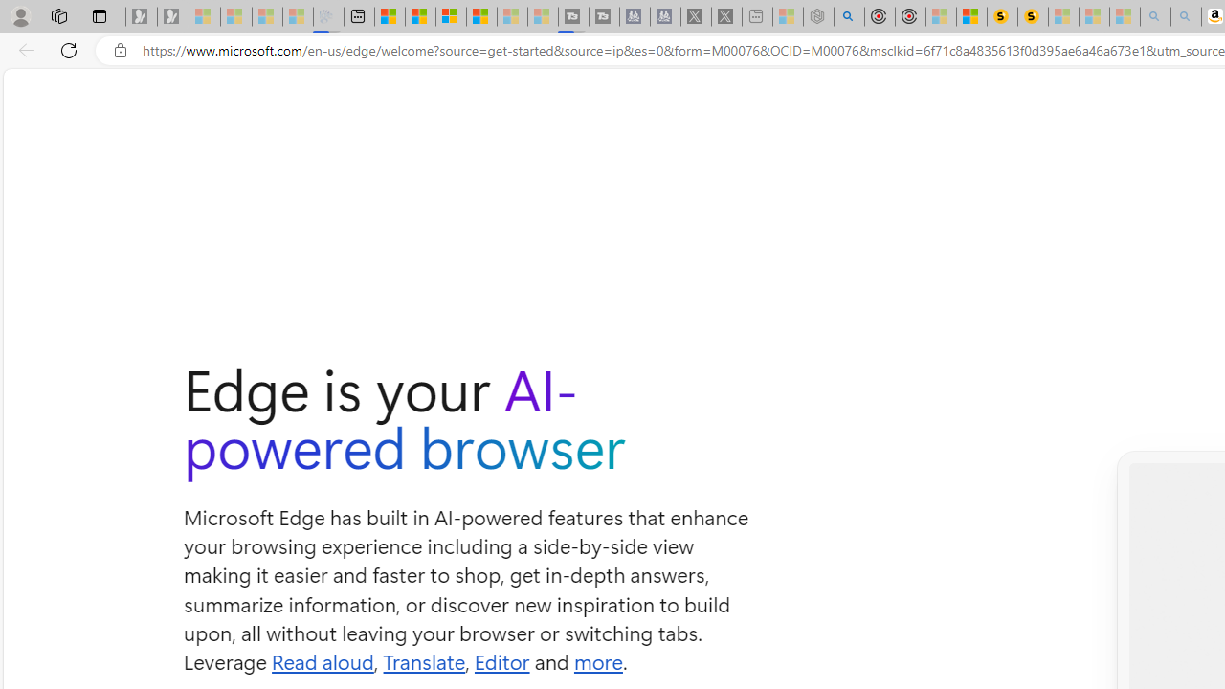 The width and height of the screenshot is (1225, 689). What do you see at coordinates (1032, 17) in the screenshot?
I see `Michelle Starr, Senior Journalist at ScienceAlert` at bounding box center [1032, 17].